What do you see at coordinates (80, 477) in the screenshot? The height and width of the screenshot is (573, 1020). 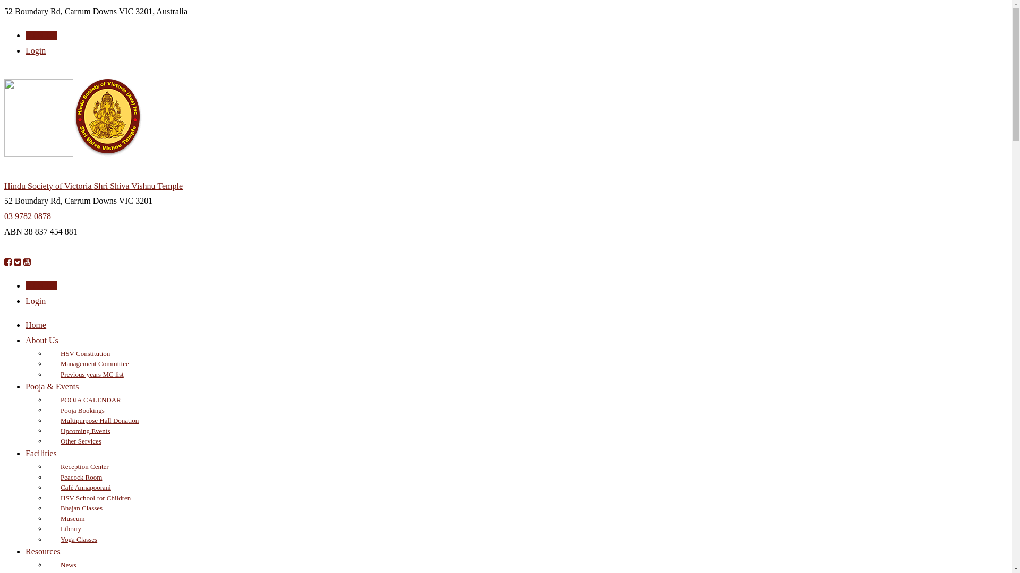 I see `Peacock Room` at bounding box center [80, 477].